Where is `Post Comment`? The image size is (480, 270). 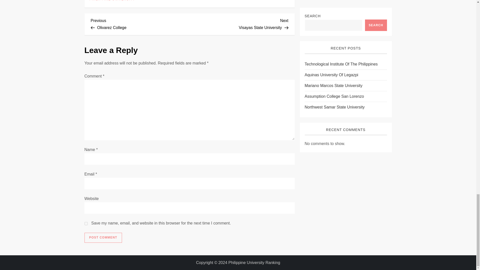 Post Comment is located at coordinates (239, 23).